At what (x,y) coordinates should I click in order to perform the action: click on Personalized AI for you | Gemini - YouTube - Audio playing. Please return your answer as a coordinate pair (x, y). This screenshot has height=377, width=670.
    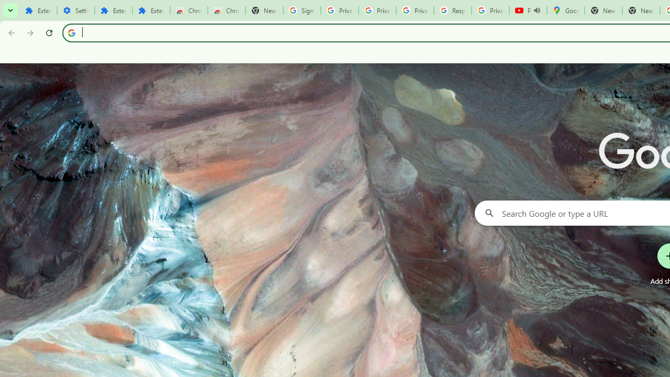
    Looking at the image, I should click on (528, 10).